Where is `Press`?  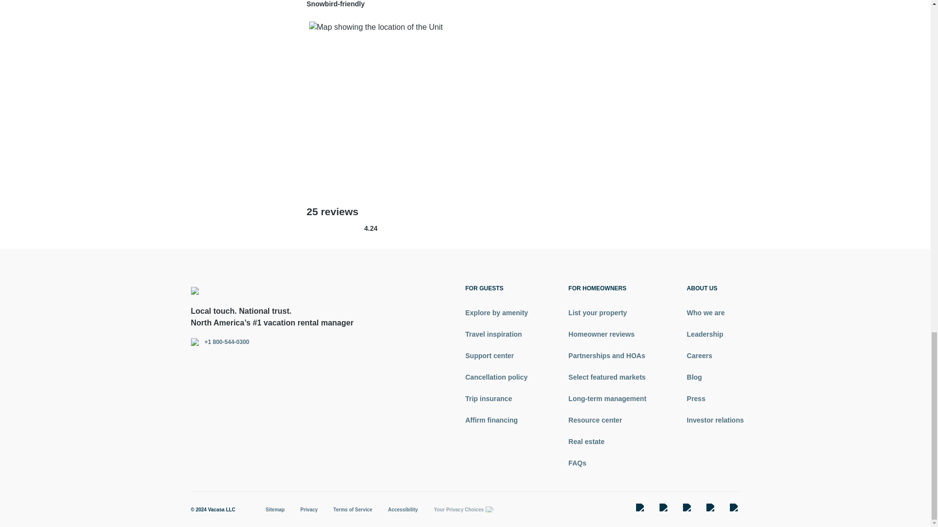 Press is located at coordinates (715, 398).